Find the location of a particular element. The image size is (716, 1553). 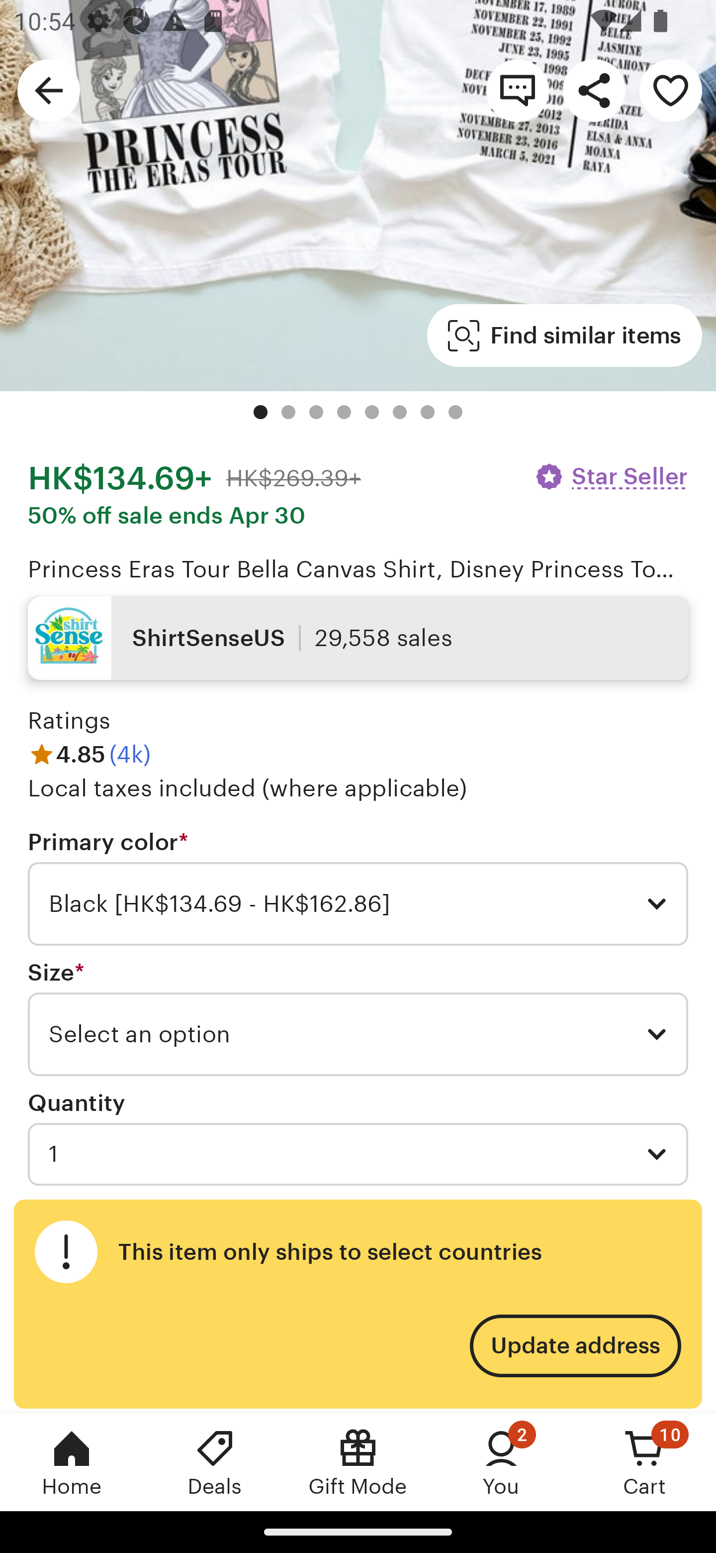

1 is located at coordinates (358, 1154).